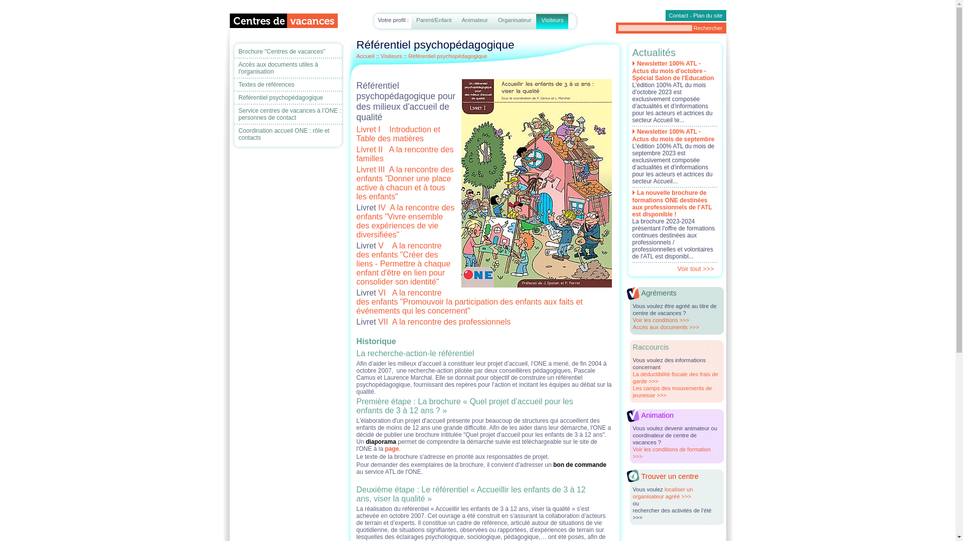  What do you see at coordinates (290, 52) in the screenshot?
I see `Brochure "Centres de vacances"` at bounding box center [290, 52].